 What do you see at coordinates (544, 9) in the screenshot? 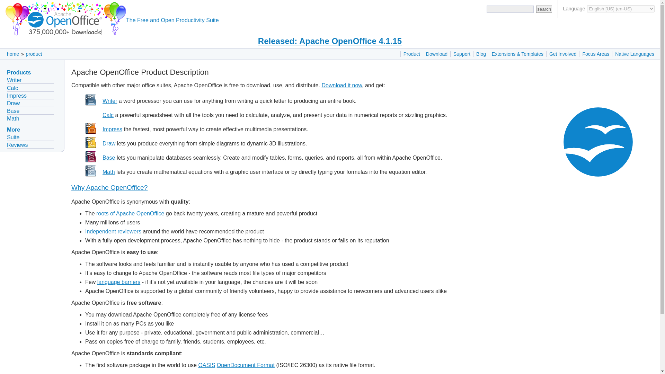
I see `search` at bounding box center [544, 9].